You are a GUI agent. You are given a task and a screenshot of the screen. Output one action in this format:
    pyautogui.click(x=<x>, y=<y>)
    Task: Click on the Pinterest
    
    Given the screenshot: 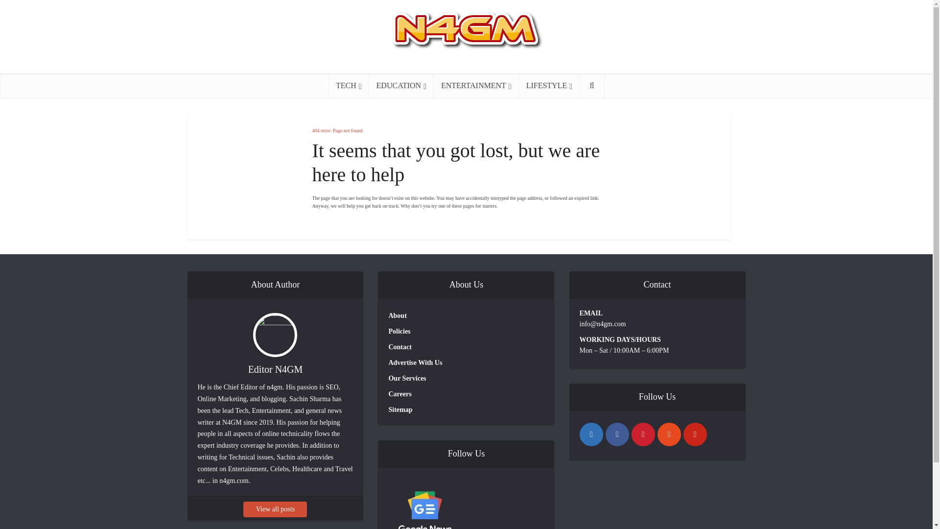 What is the action you would take?
    pyautogui.click(x=695, y=434)
    